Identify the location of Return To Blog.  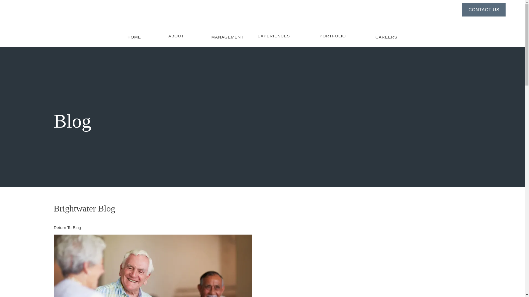
(67, 227).